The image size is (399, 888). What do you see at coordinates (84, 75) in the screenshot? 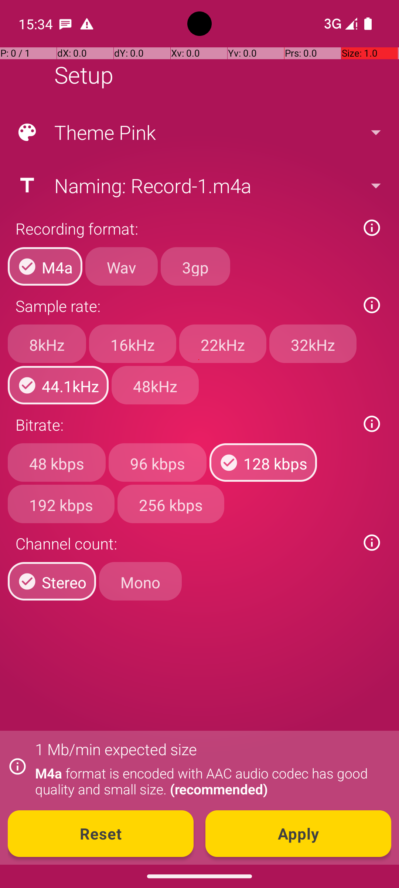
I see `Setup` at bounding box center [84, 75].